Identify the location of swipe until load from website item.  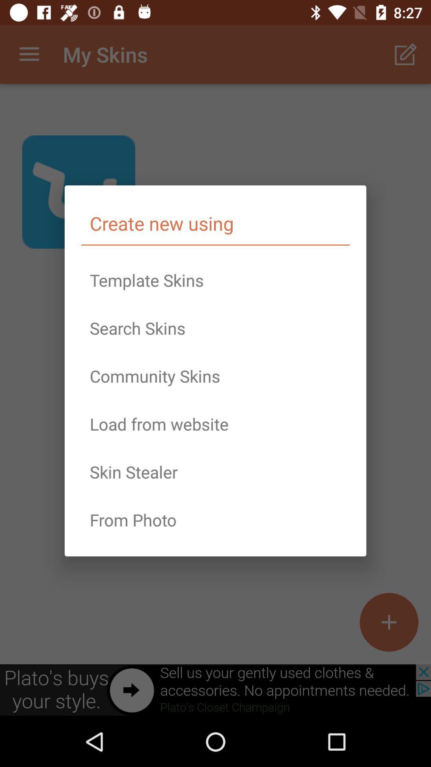
(215, 424).